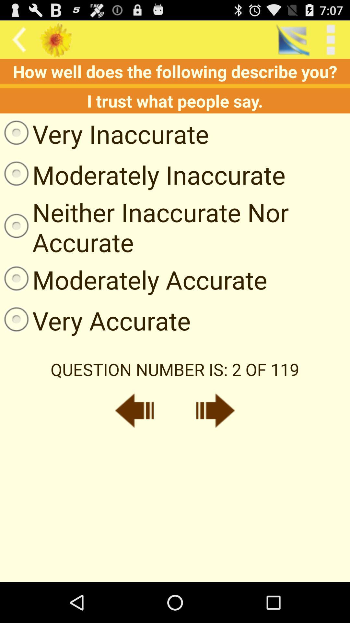  What do you see at coordinates (175, 227) in the screenshot?
I see `scroll to the neither inaccurate nor item` at bounding box center [175, 227].